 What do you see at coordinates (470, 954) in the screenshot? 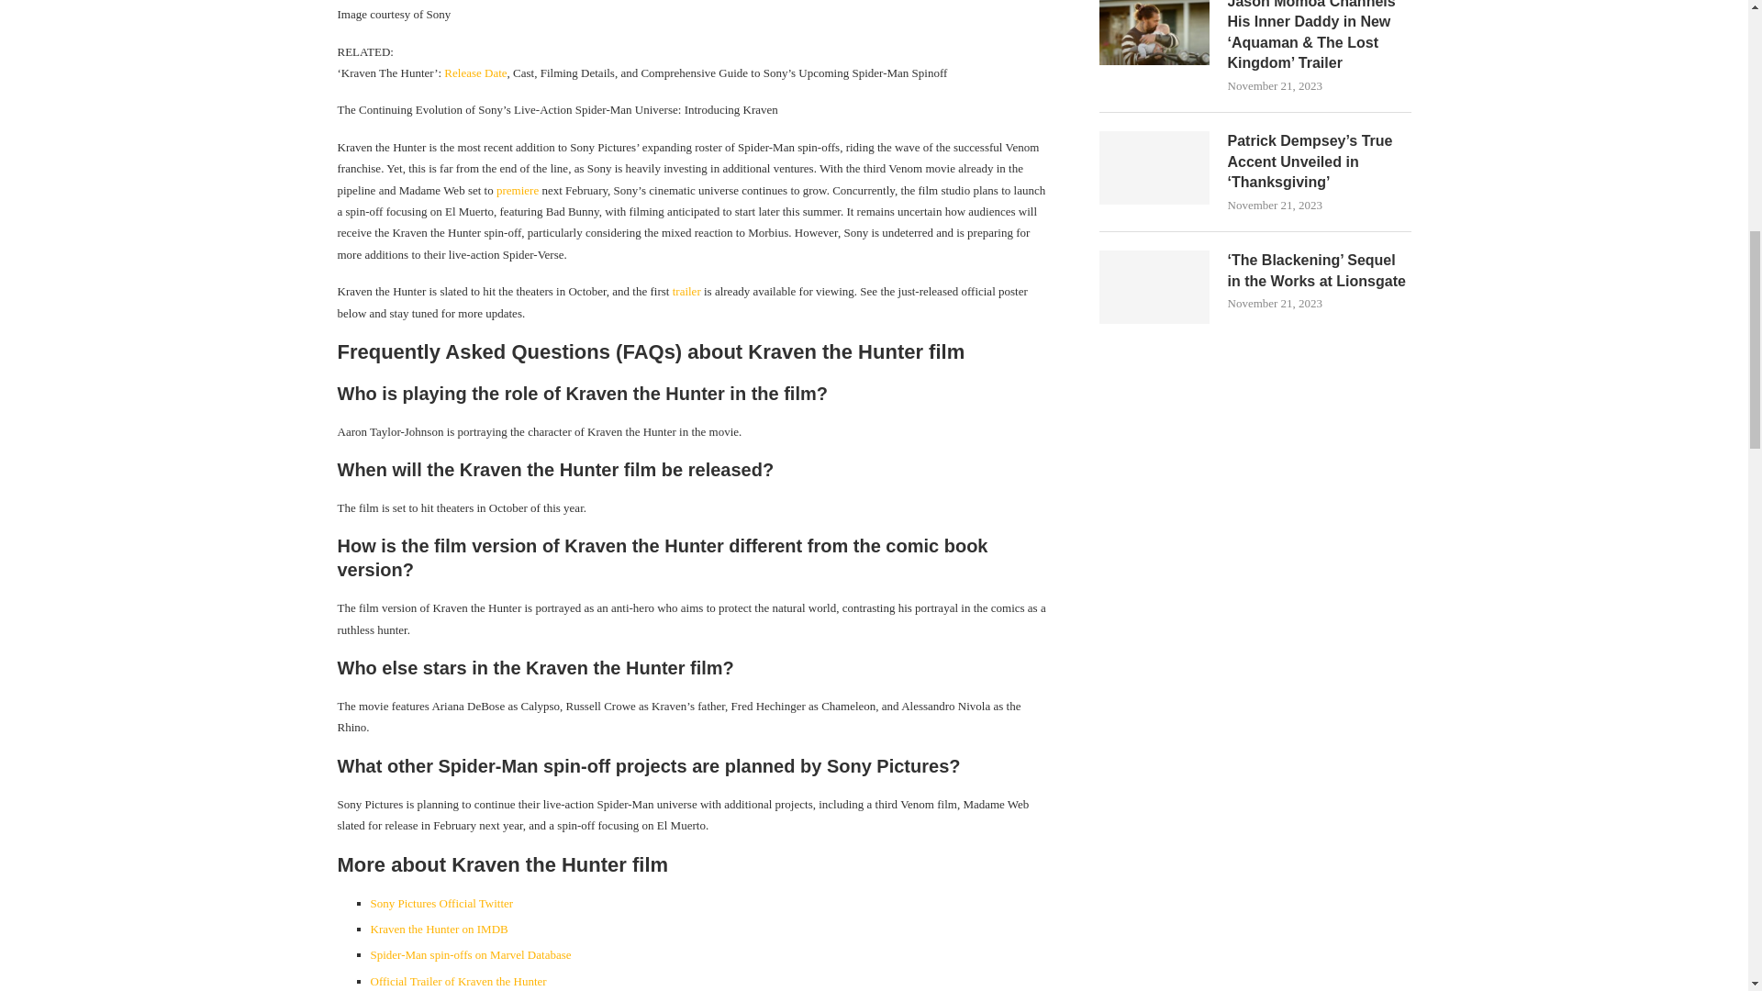
I see `Spider-Man spin-offs on Marvel Database` at bounding box center [470, 954].